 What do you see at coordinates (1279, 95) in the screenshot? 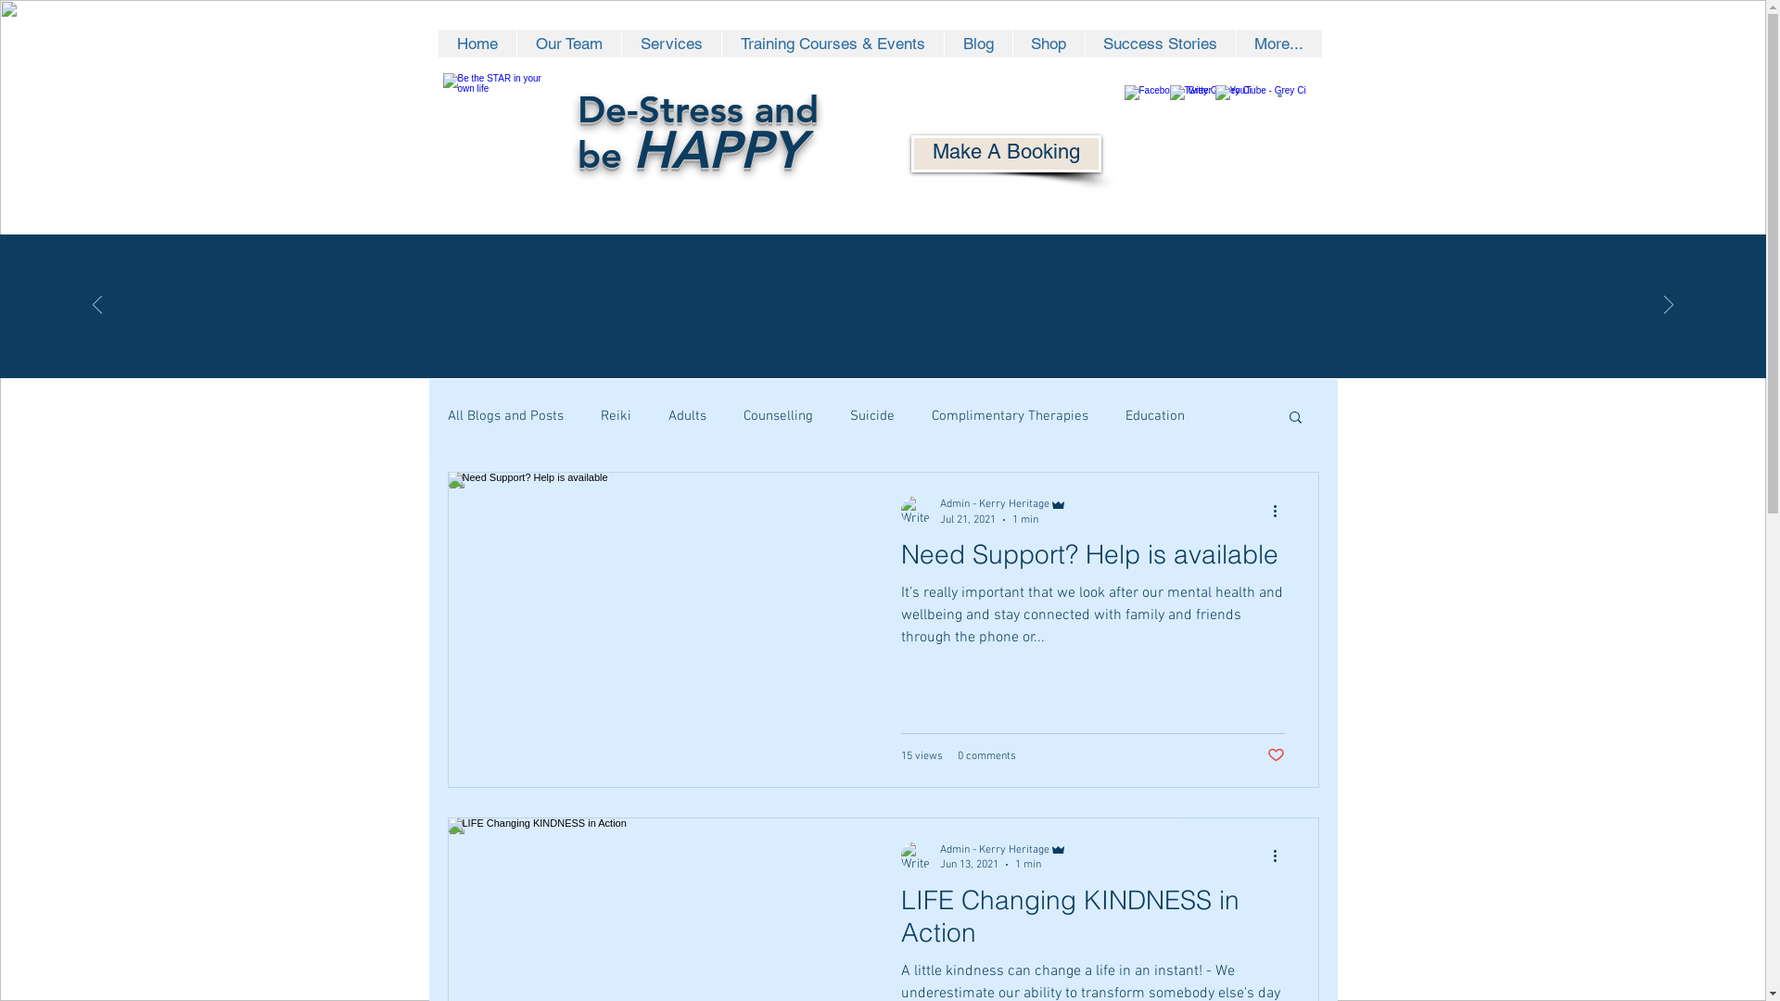
I see `0` at bounding box center [1279, 95].